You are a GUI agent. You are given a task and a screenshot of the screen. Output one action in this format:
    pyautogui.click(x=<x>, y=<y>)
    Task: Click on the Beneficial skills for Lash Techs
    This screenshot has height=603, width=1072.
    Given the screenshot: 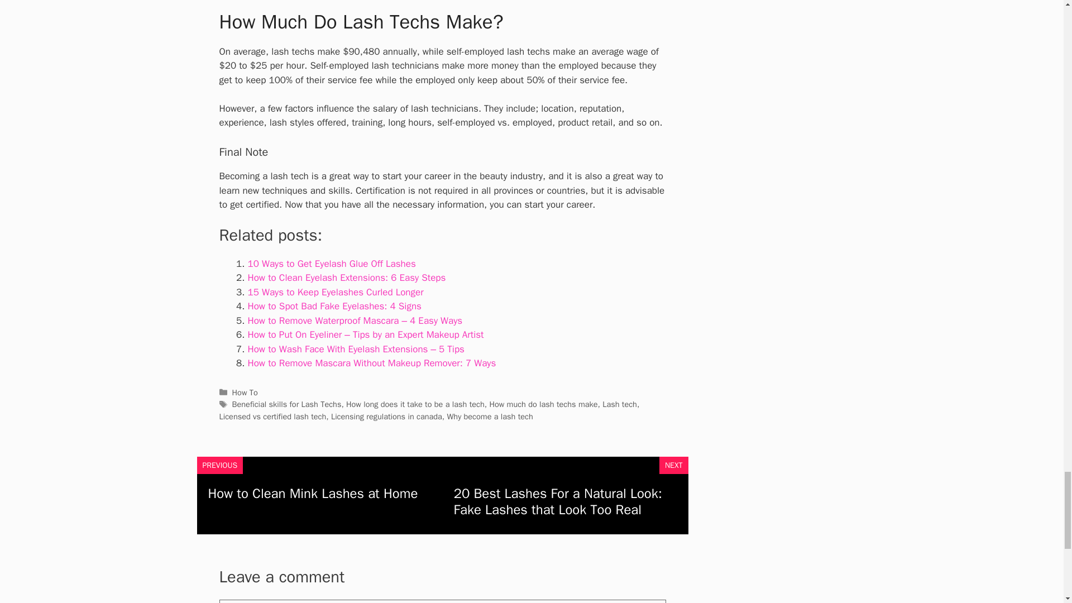 What is the action you would take?
    pyautogui.click(x=287, y=404)
    